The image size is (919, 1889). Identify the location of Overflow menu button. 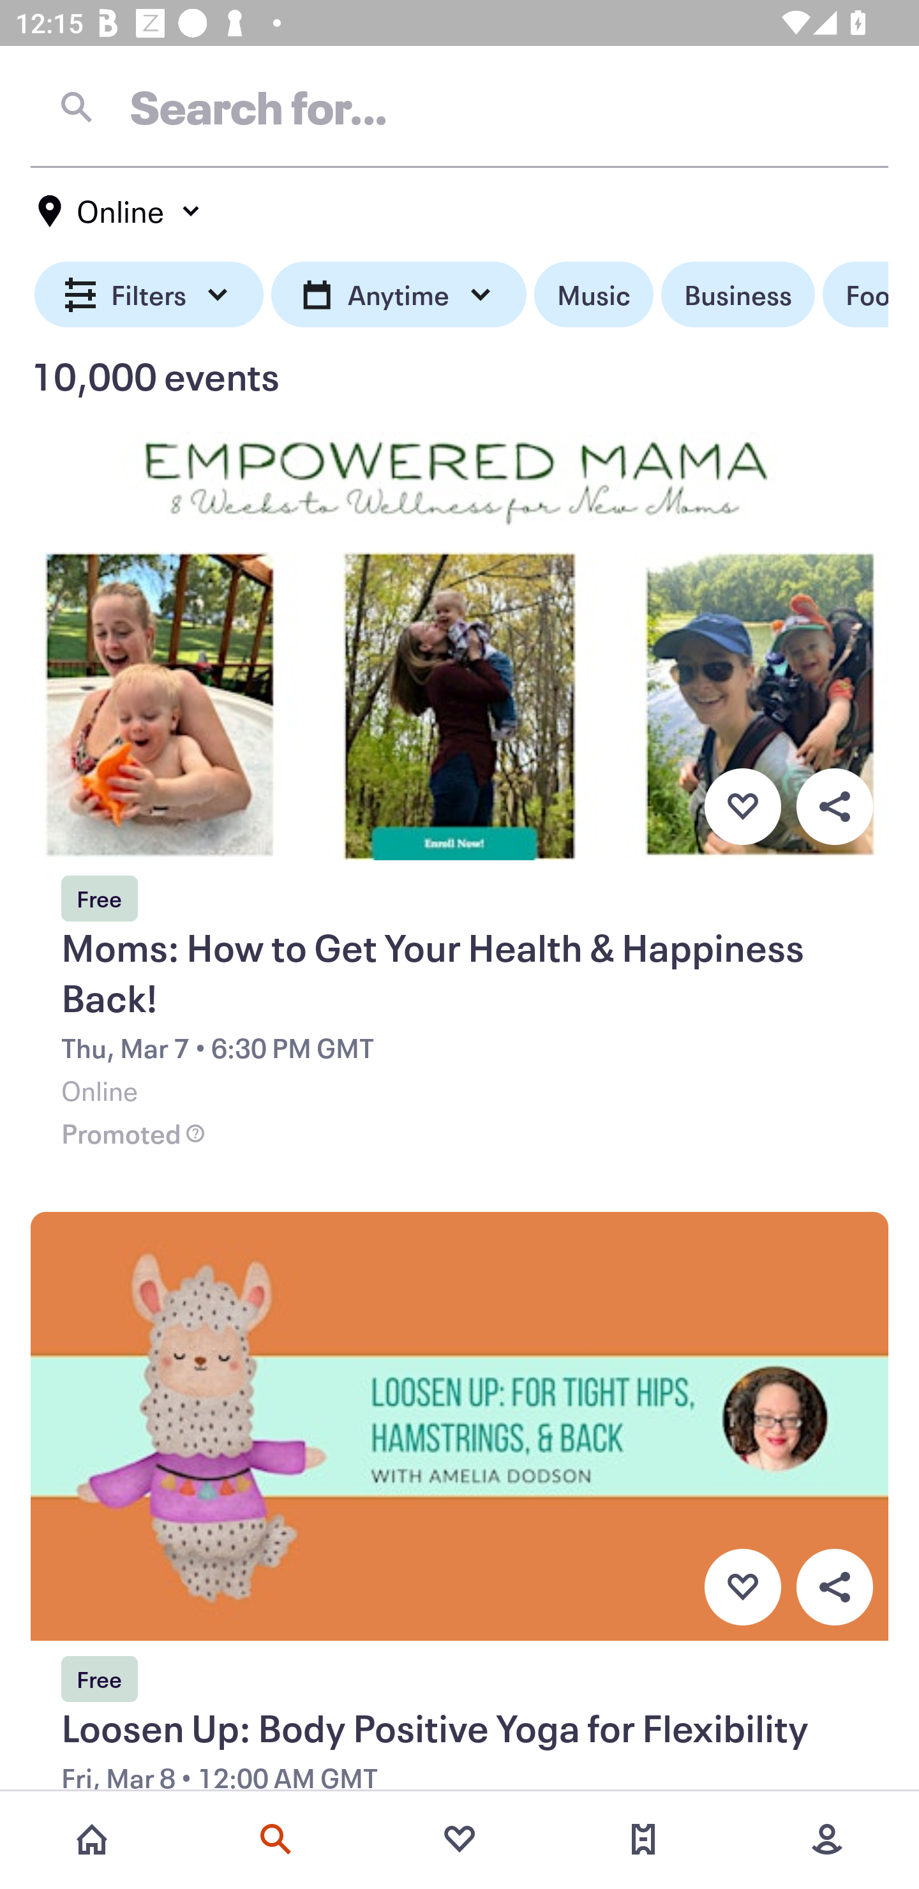
(834, 806).